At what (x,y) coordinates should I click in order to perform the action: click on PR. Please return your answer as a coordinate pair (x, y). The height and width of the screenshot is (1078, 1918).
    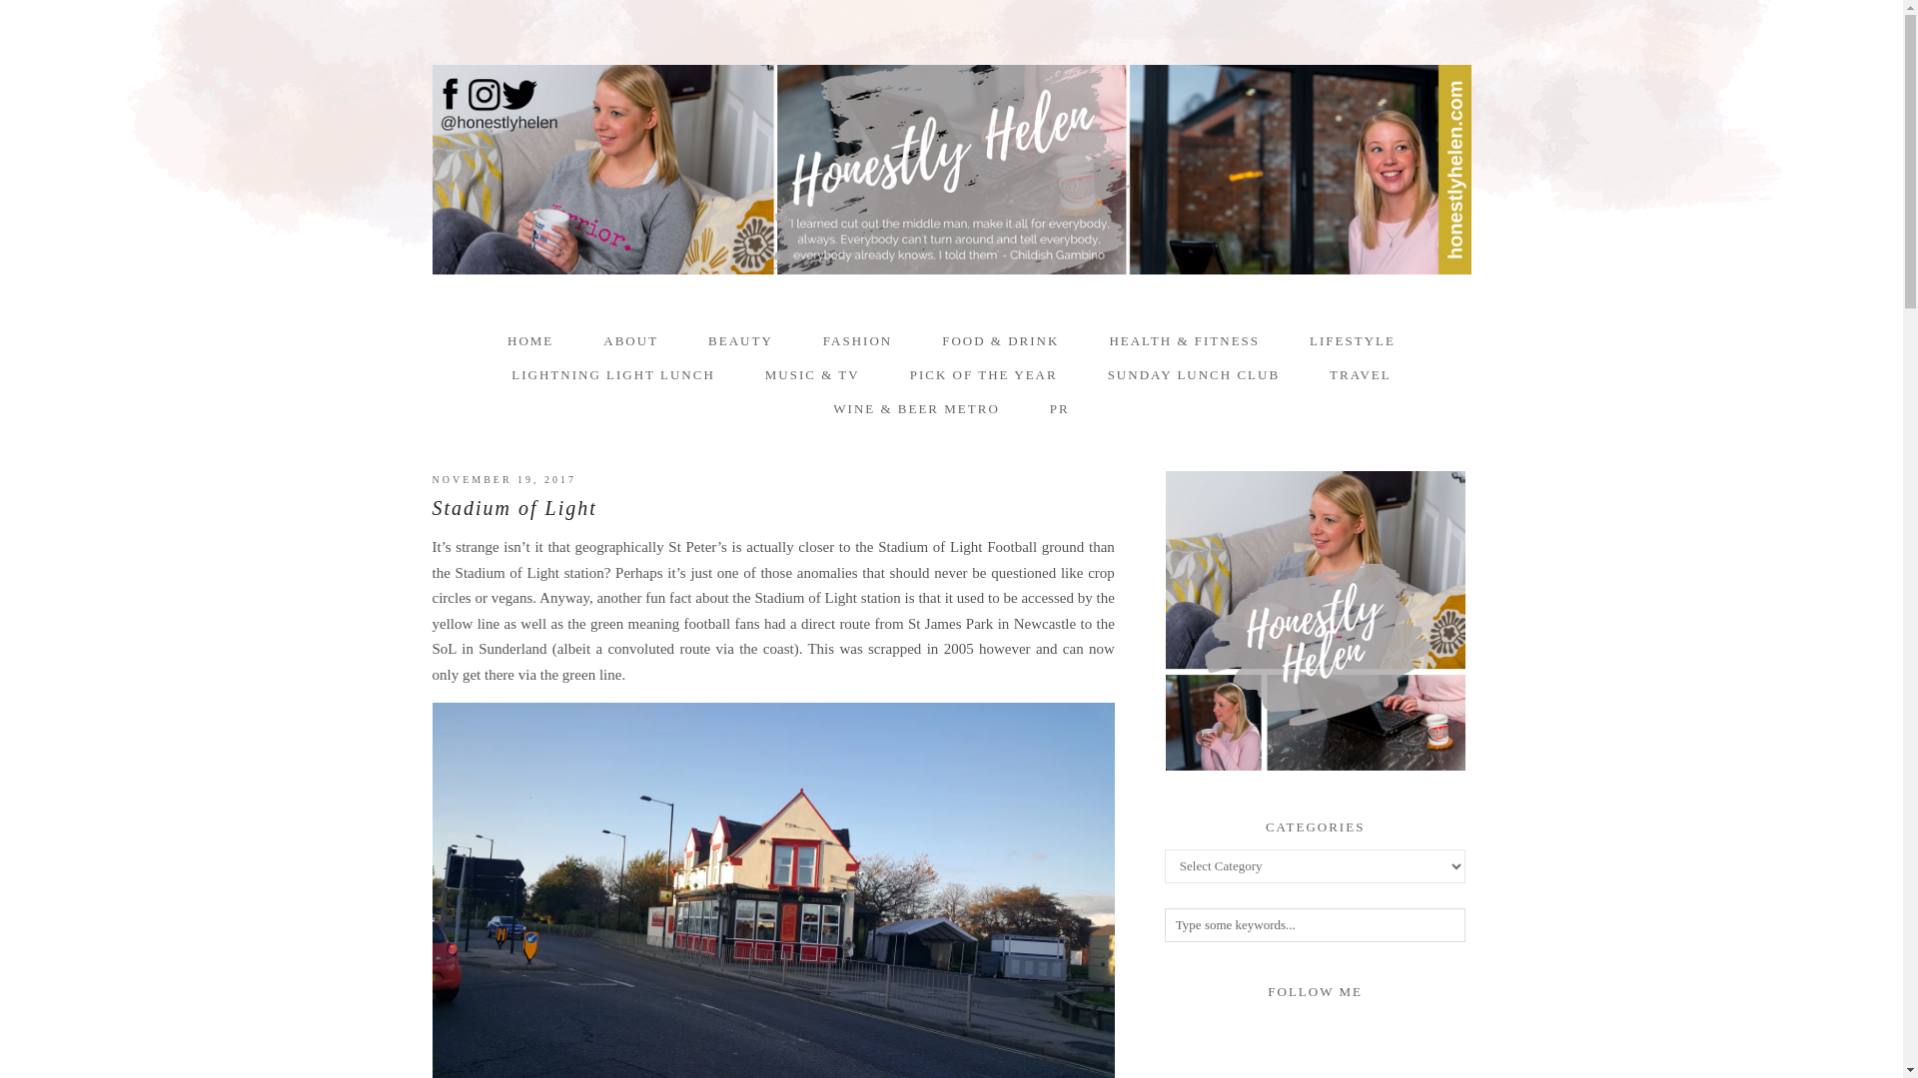
    Looking at the image, I should click on (1059, 409).